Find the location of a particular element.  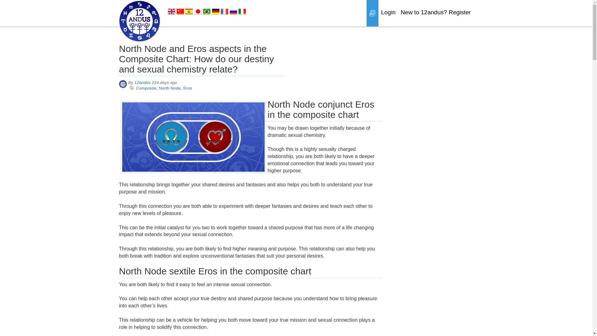

Brazilian Portuguese is located at coordinates (207, 12).